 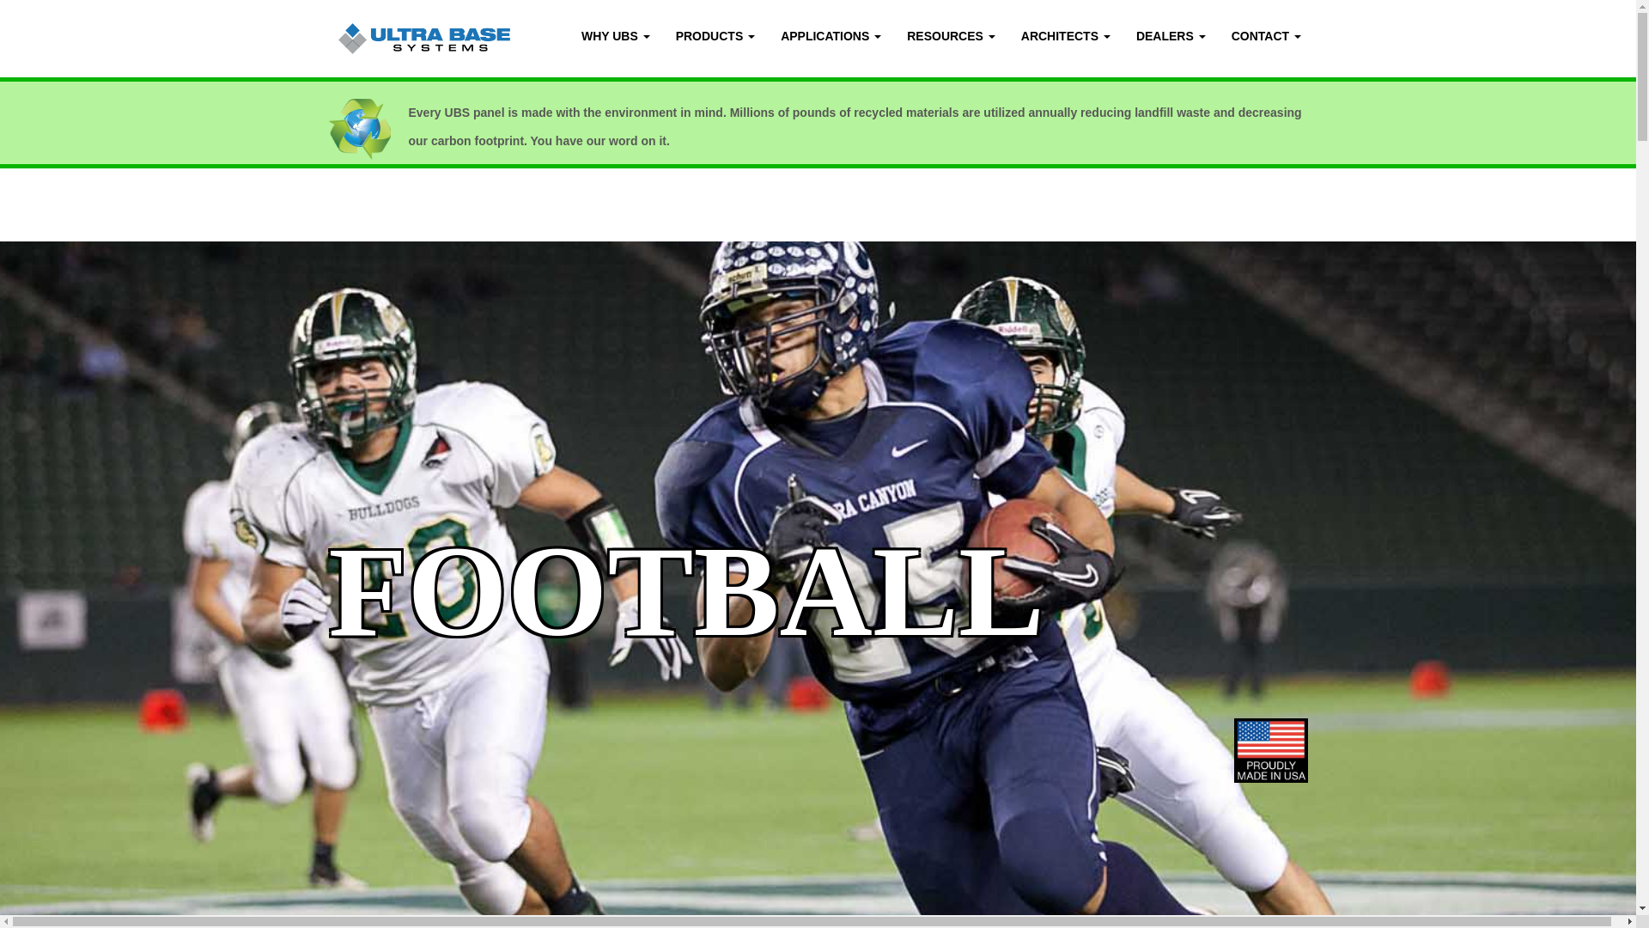 What do you see at coordinates (615, 39) in the screenshot?
I see `WHY UBS` at bounding box center [615, 39].